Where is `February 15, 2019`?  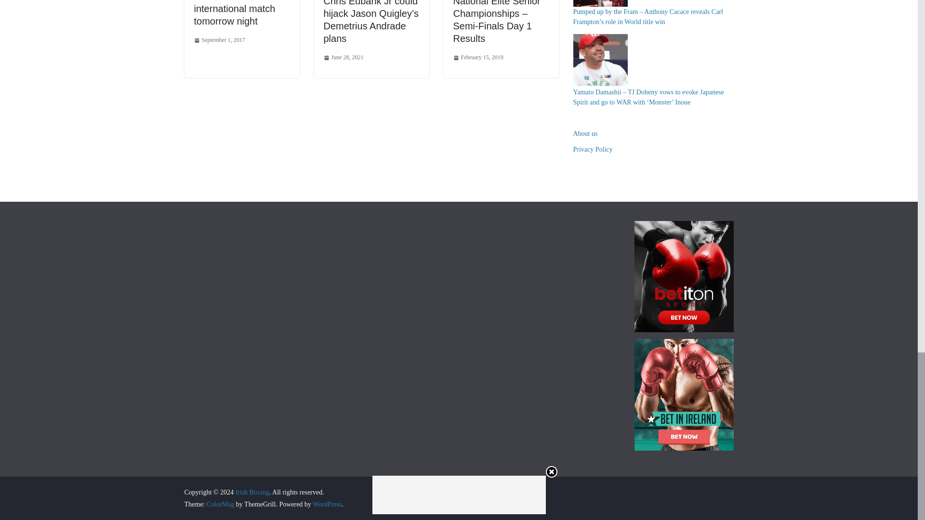
February 15, 2019 is located at coordinates (478, 58).